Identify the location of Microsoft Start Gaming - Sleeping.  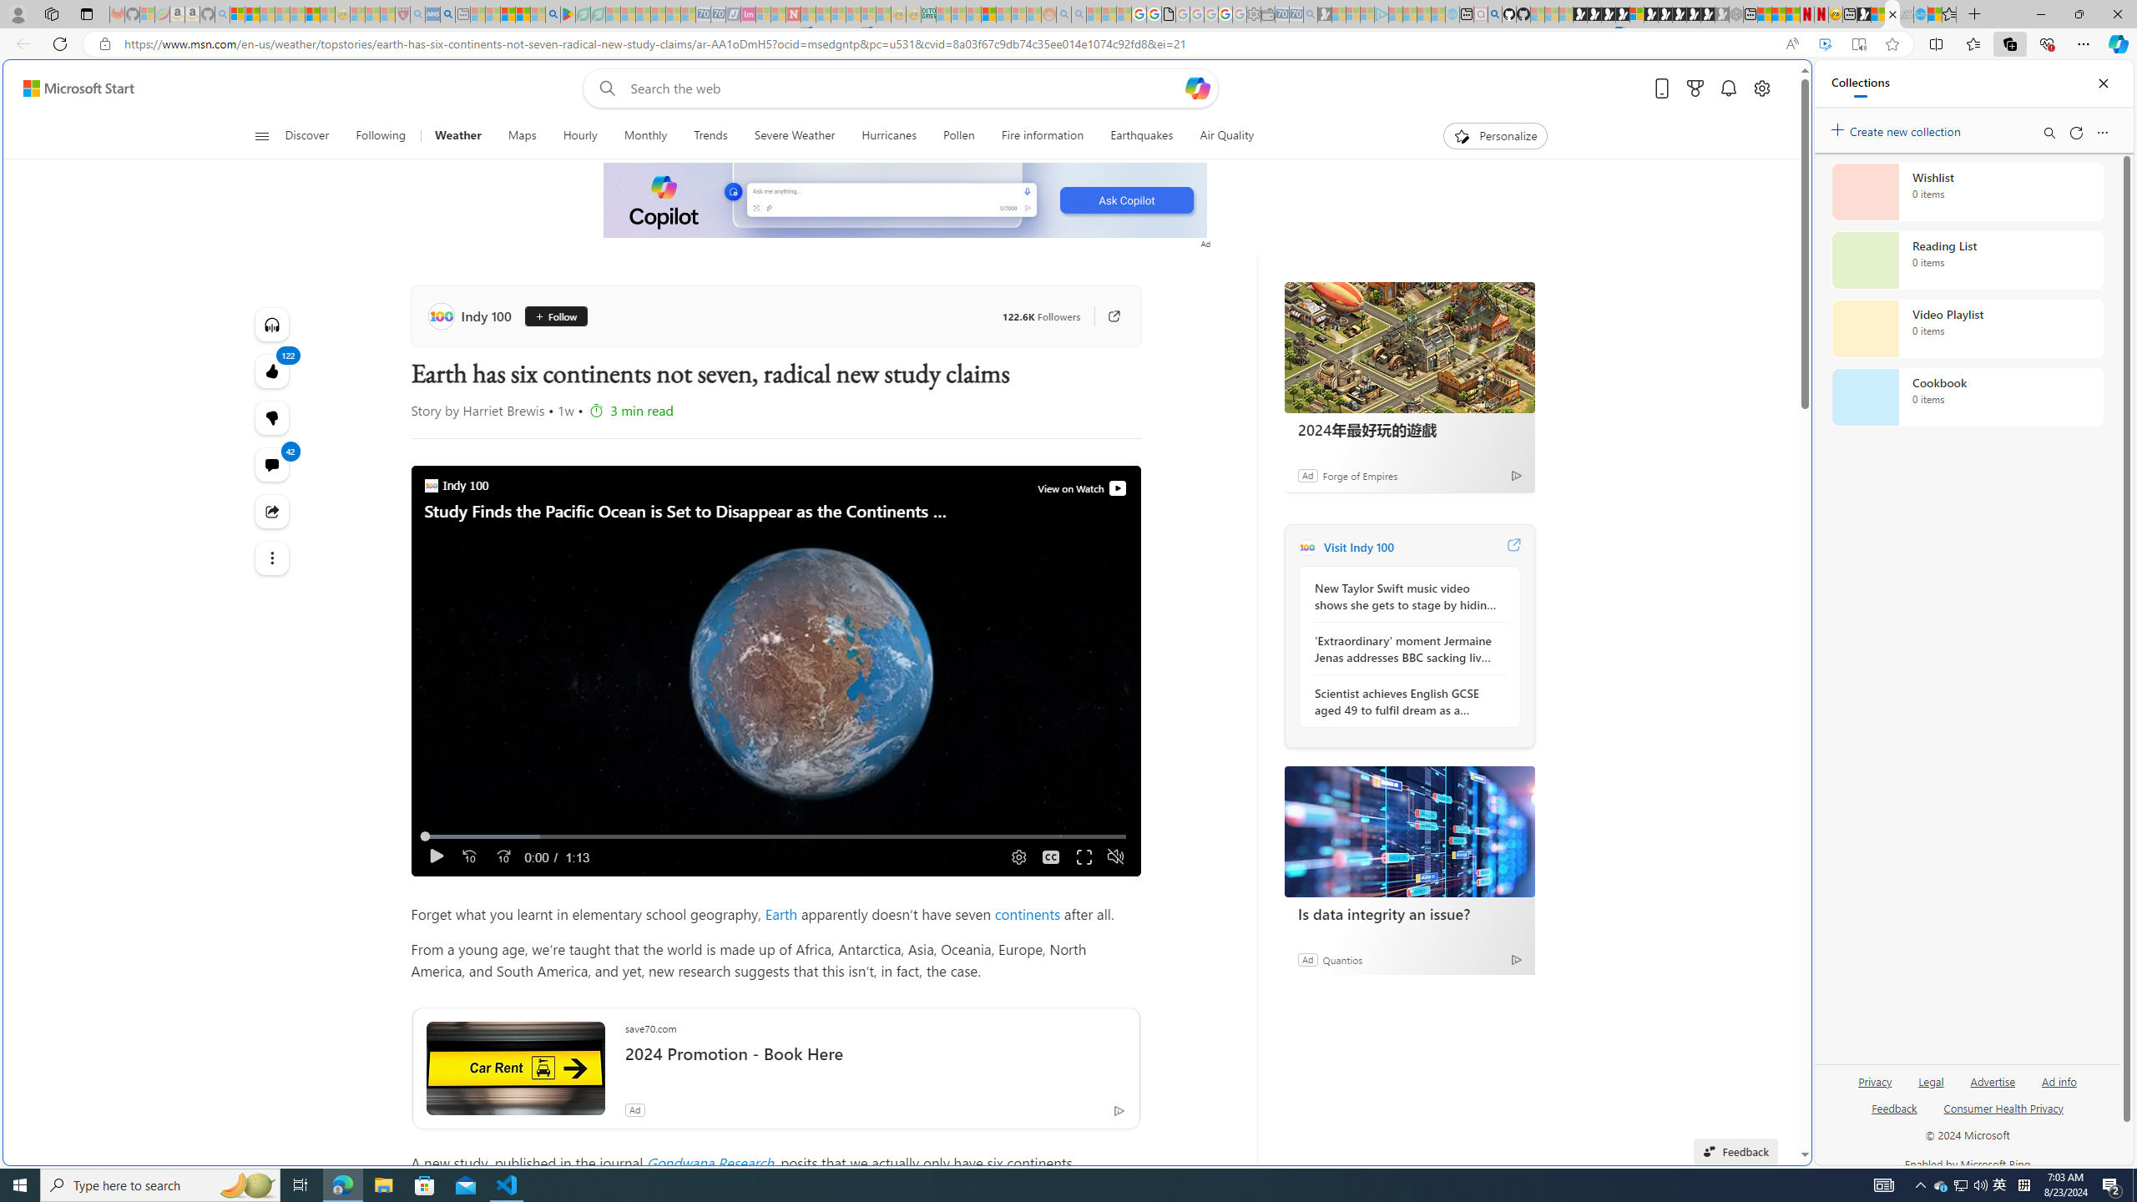
(1325, 14).